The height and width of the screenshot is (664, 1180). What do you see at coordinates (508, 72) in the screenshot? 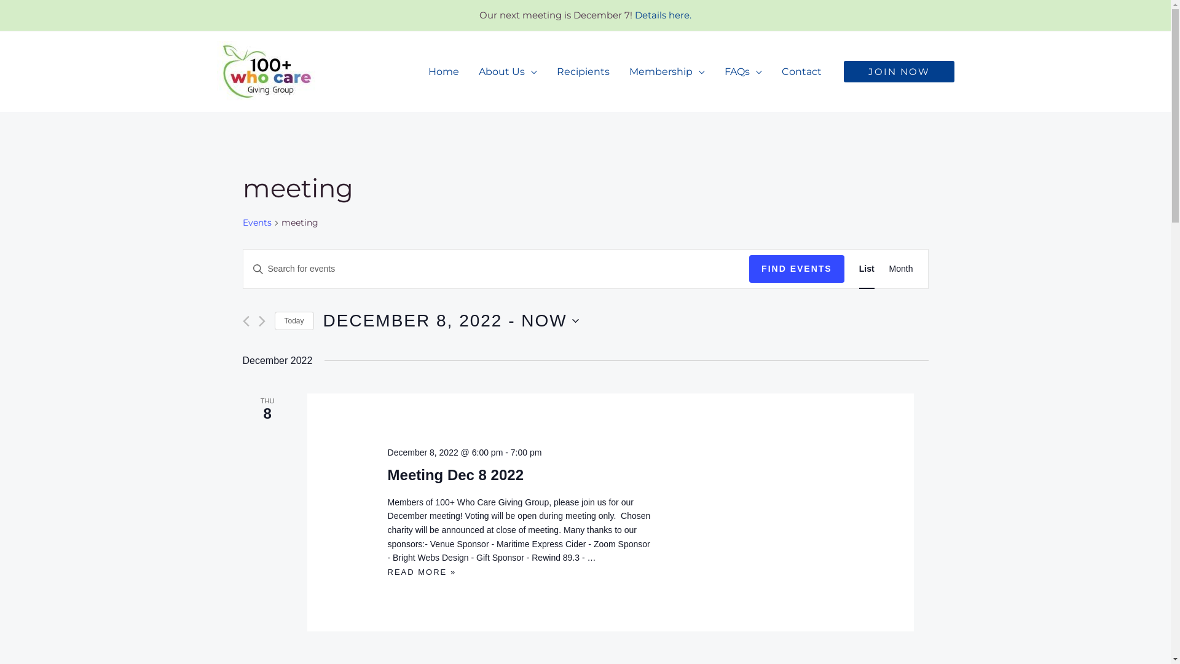
I see `About Us` at bounding box center [508, 72].